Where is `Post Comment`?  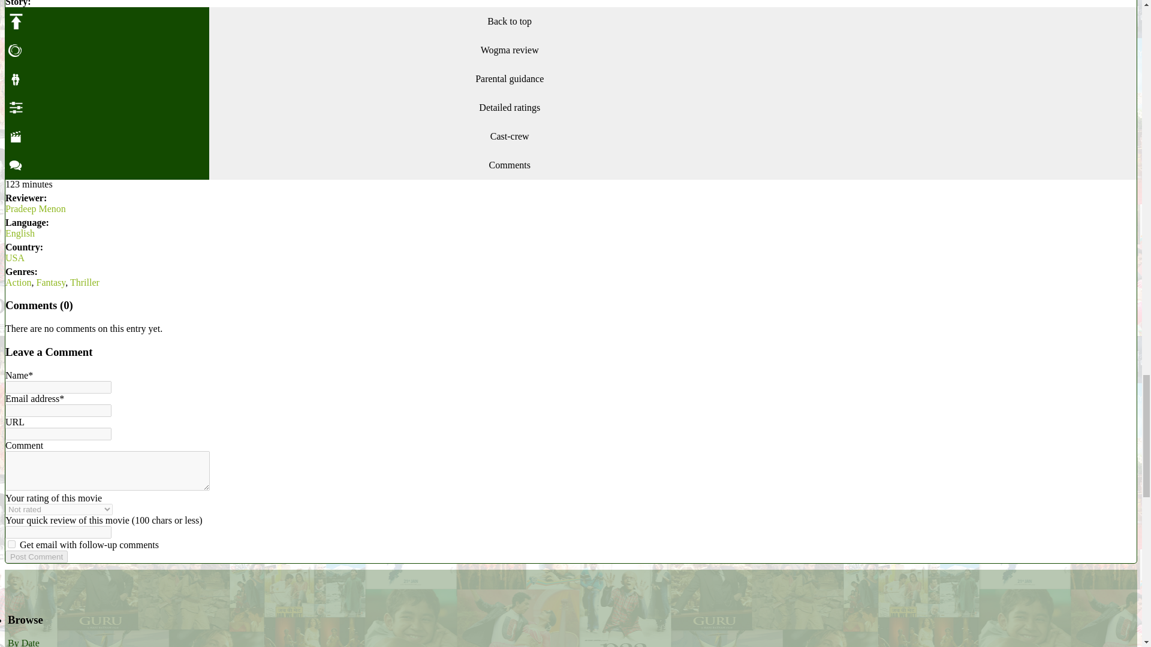
Post Comment is located at coordinates (37, 557).